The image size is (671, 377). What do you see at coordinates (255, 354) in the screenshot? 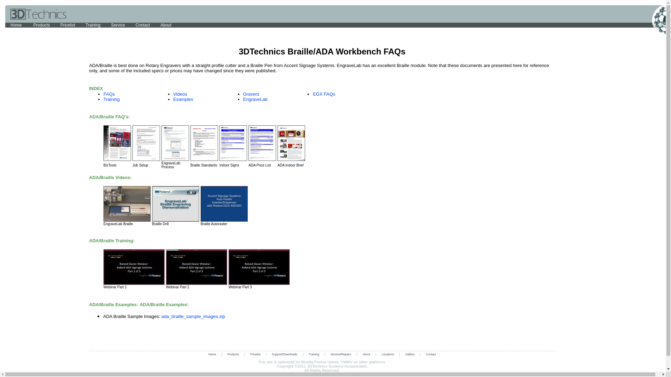
I see `Pricelist` at bounding box center [255, 354].